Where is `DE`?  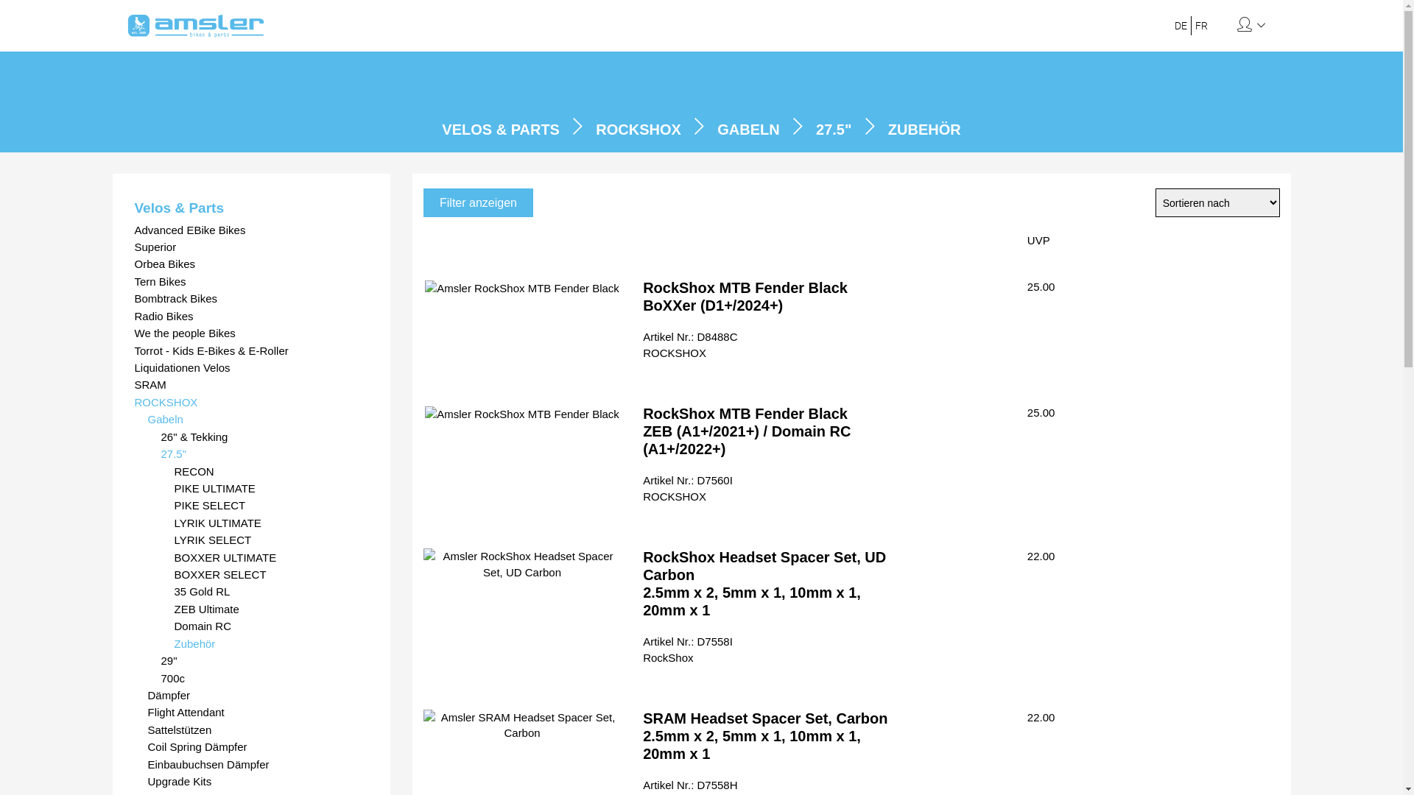
DE is located at coordinates (1181, 26).